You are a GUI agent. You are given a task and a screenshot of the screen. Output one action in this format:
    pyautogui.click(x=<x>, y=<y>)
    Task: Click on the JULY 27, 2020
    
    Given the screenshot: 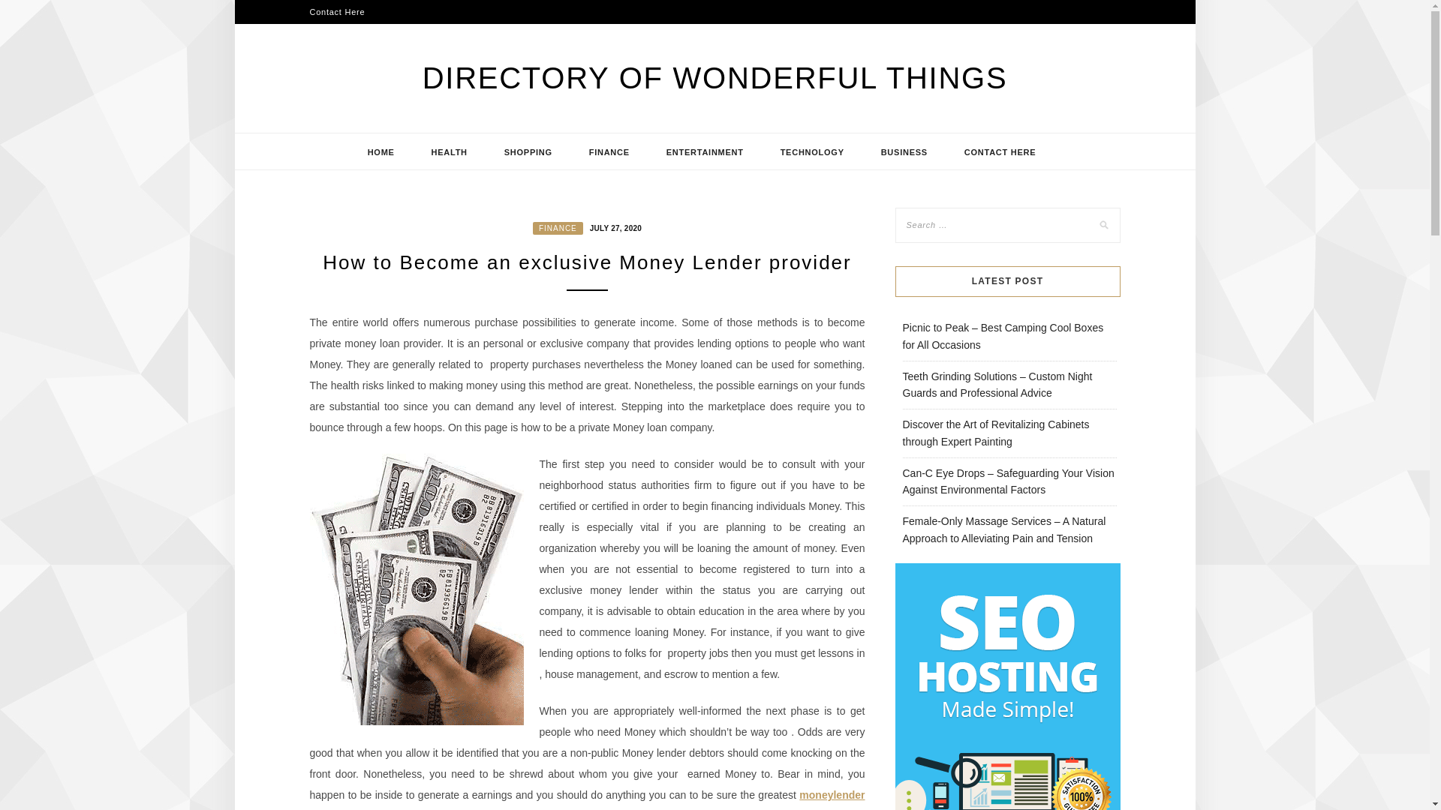 What is the action you would take?
    pyautogui.click(x=614, y=226)
    